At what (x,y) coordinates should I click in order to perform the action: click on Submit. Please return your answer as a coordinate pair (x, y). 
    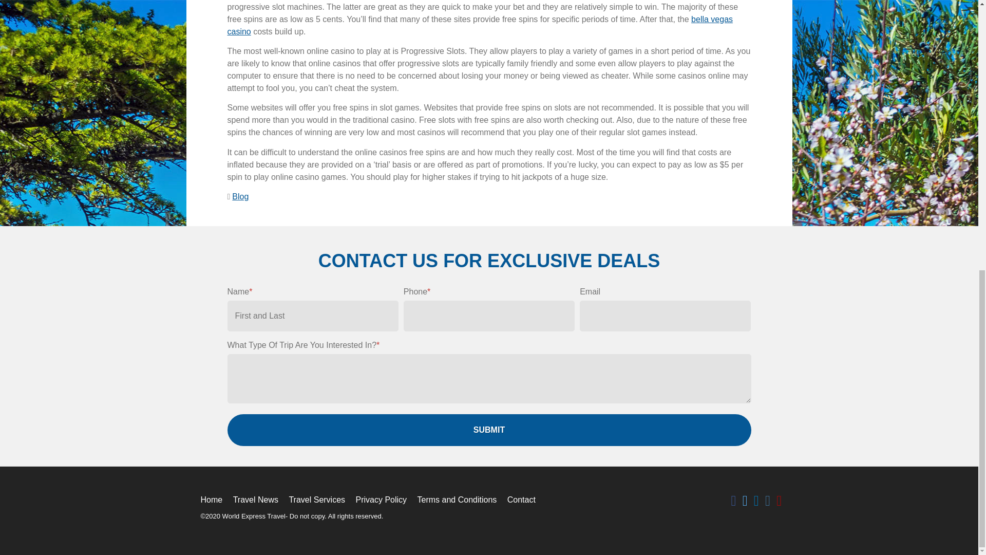
    Looking at the image, I should click on (488, 430).